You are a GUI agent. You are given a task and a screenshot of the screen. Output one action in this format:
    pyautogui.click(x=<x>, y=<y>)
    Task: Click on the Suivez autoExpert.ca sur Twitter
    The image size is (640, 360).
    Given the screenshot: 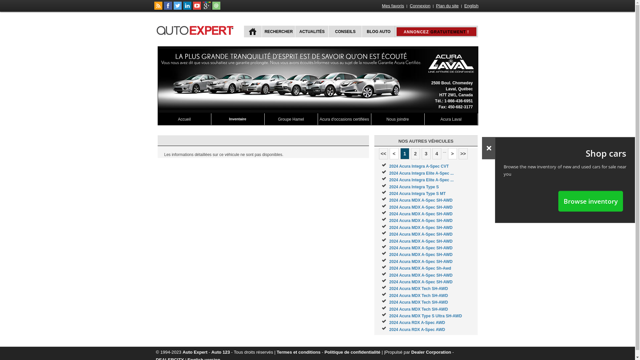 What is the action you would take?
    pyautogui.click(x=177, y=8)
    